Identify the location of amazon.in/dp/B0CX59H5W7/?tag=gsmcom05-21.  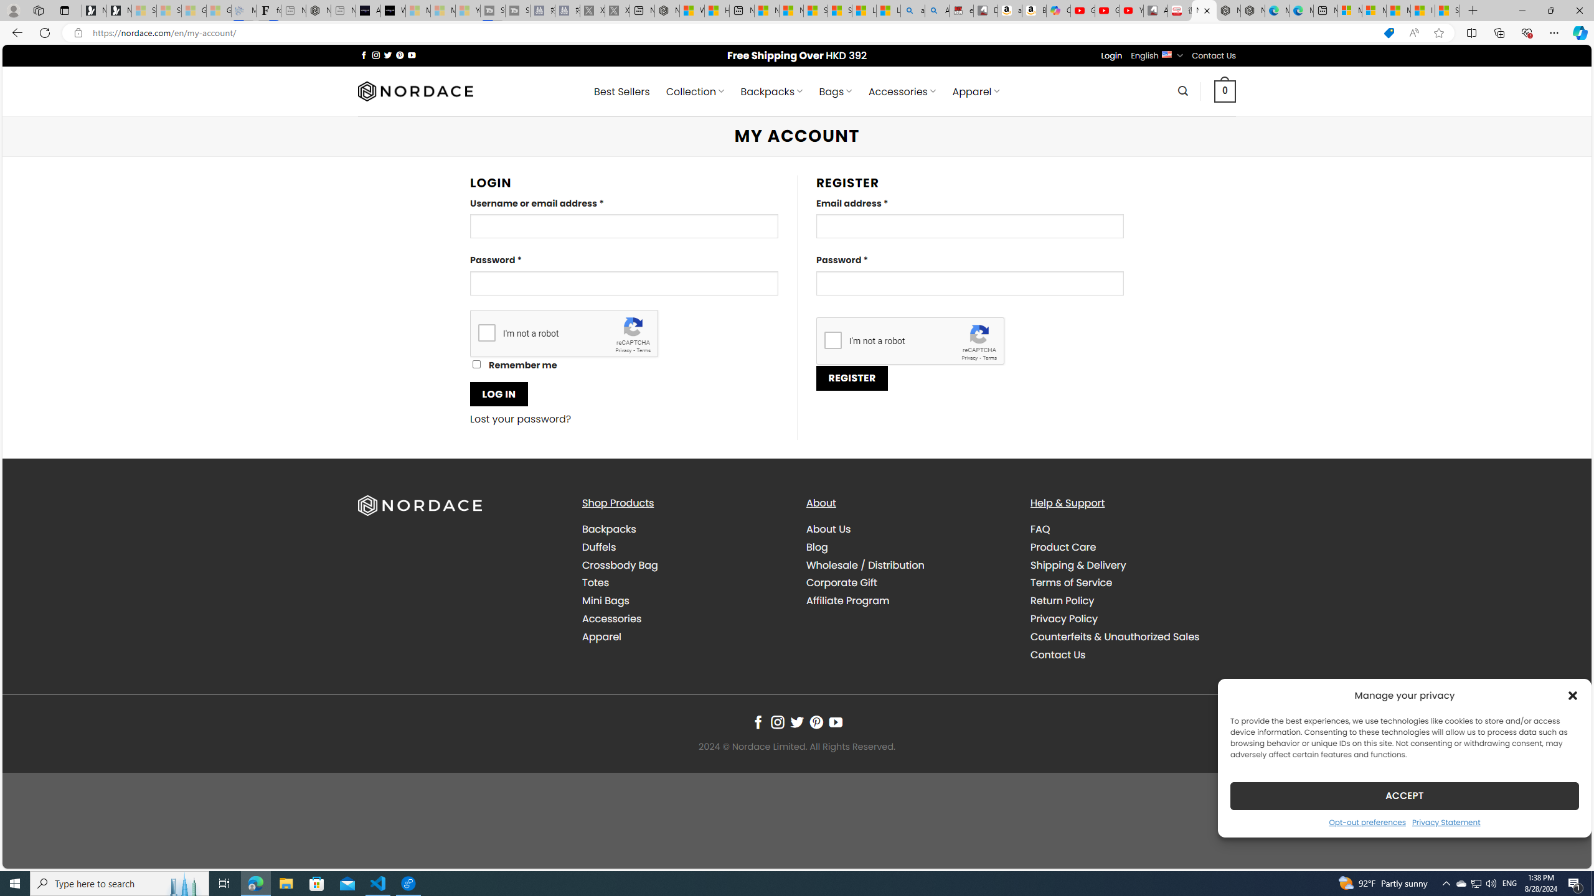
(1010, 11).